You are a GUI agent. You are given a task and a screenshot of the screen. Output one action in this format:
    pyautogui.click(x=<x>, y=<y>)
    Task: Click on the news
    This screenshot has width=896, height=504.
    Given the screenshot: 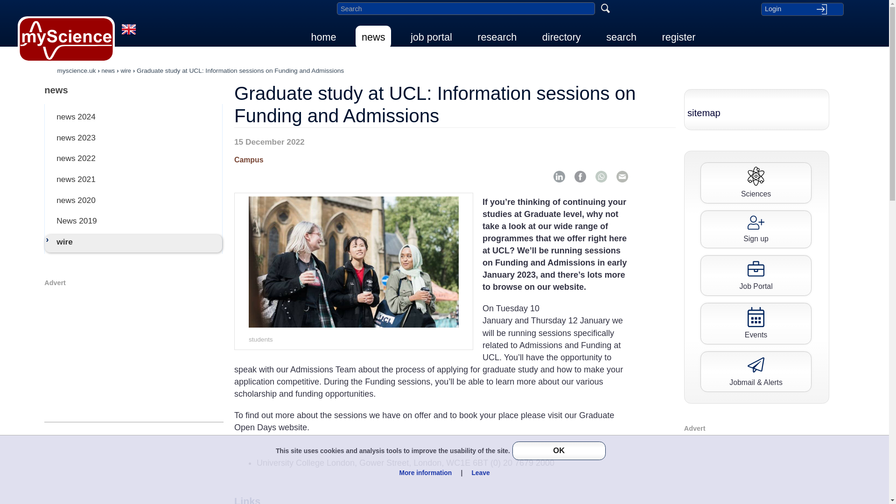 What is the action you would take?
    pyautogui.click(x=108, y=70)
    